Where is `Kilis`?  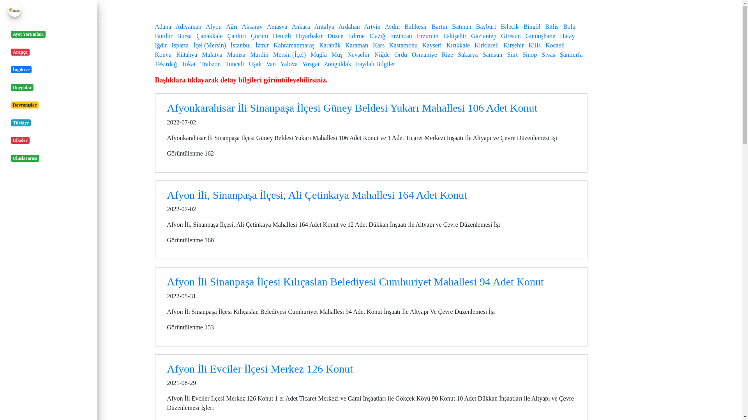
Kilis is located at coordinates (535, 45).